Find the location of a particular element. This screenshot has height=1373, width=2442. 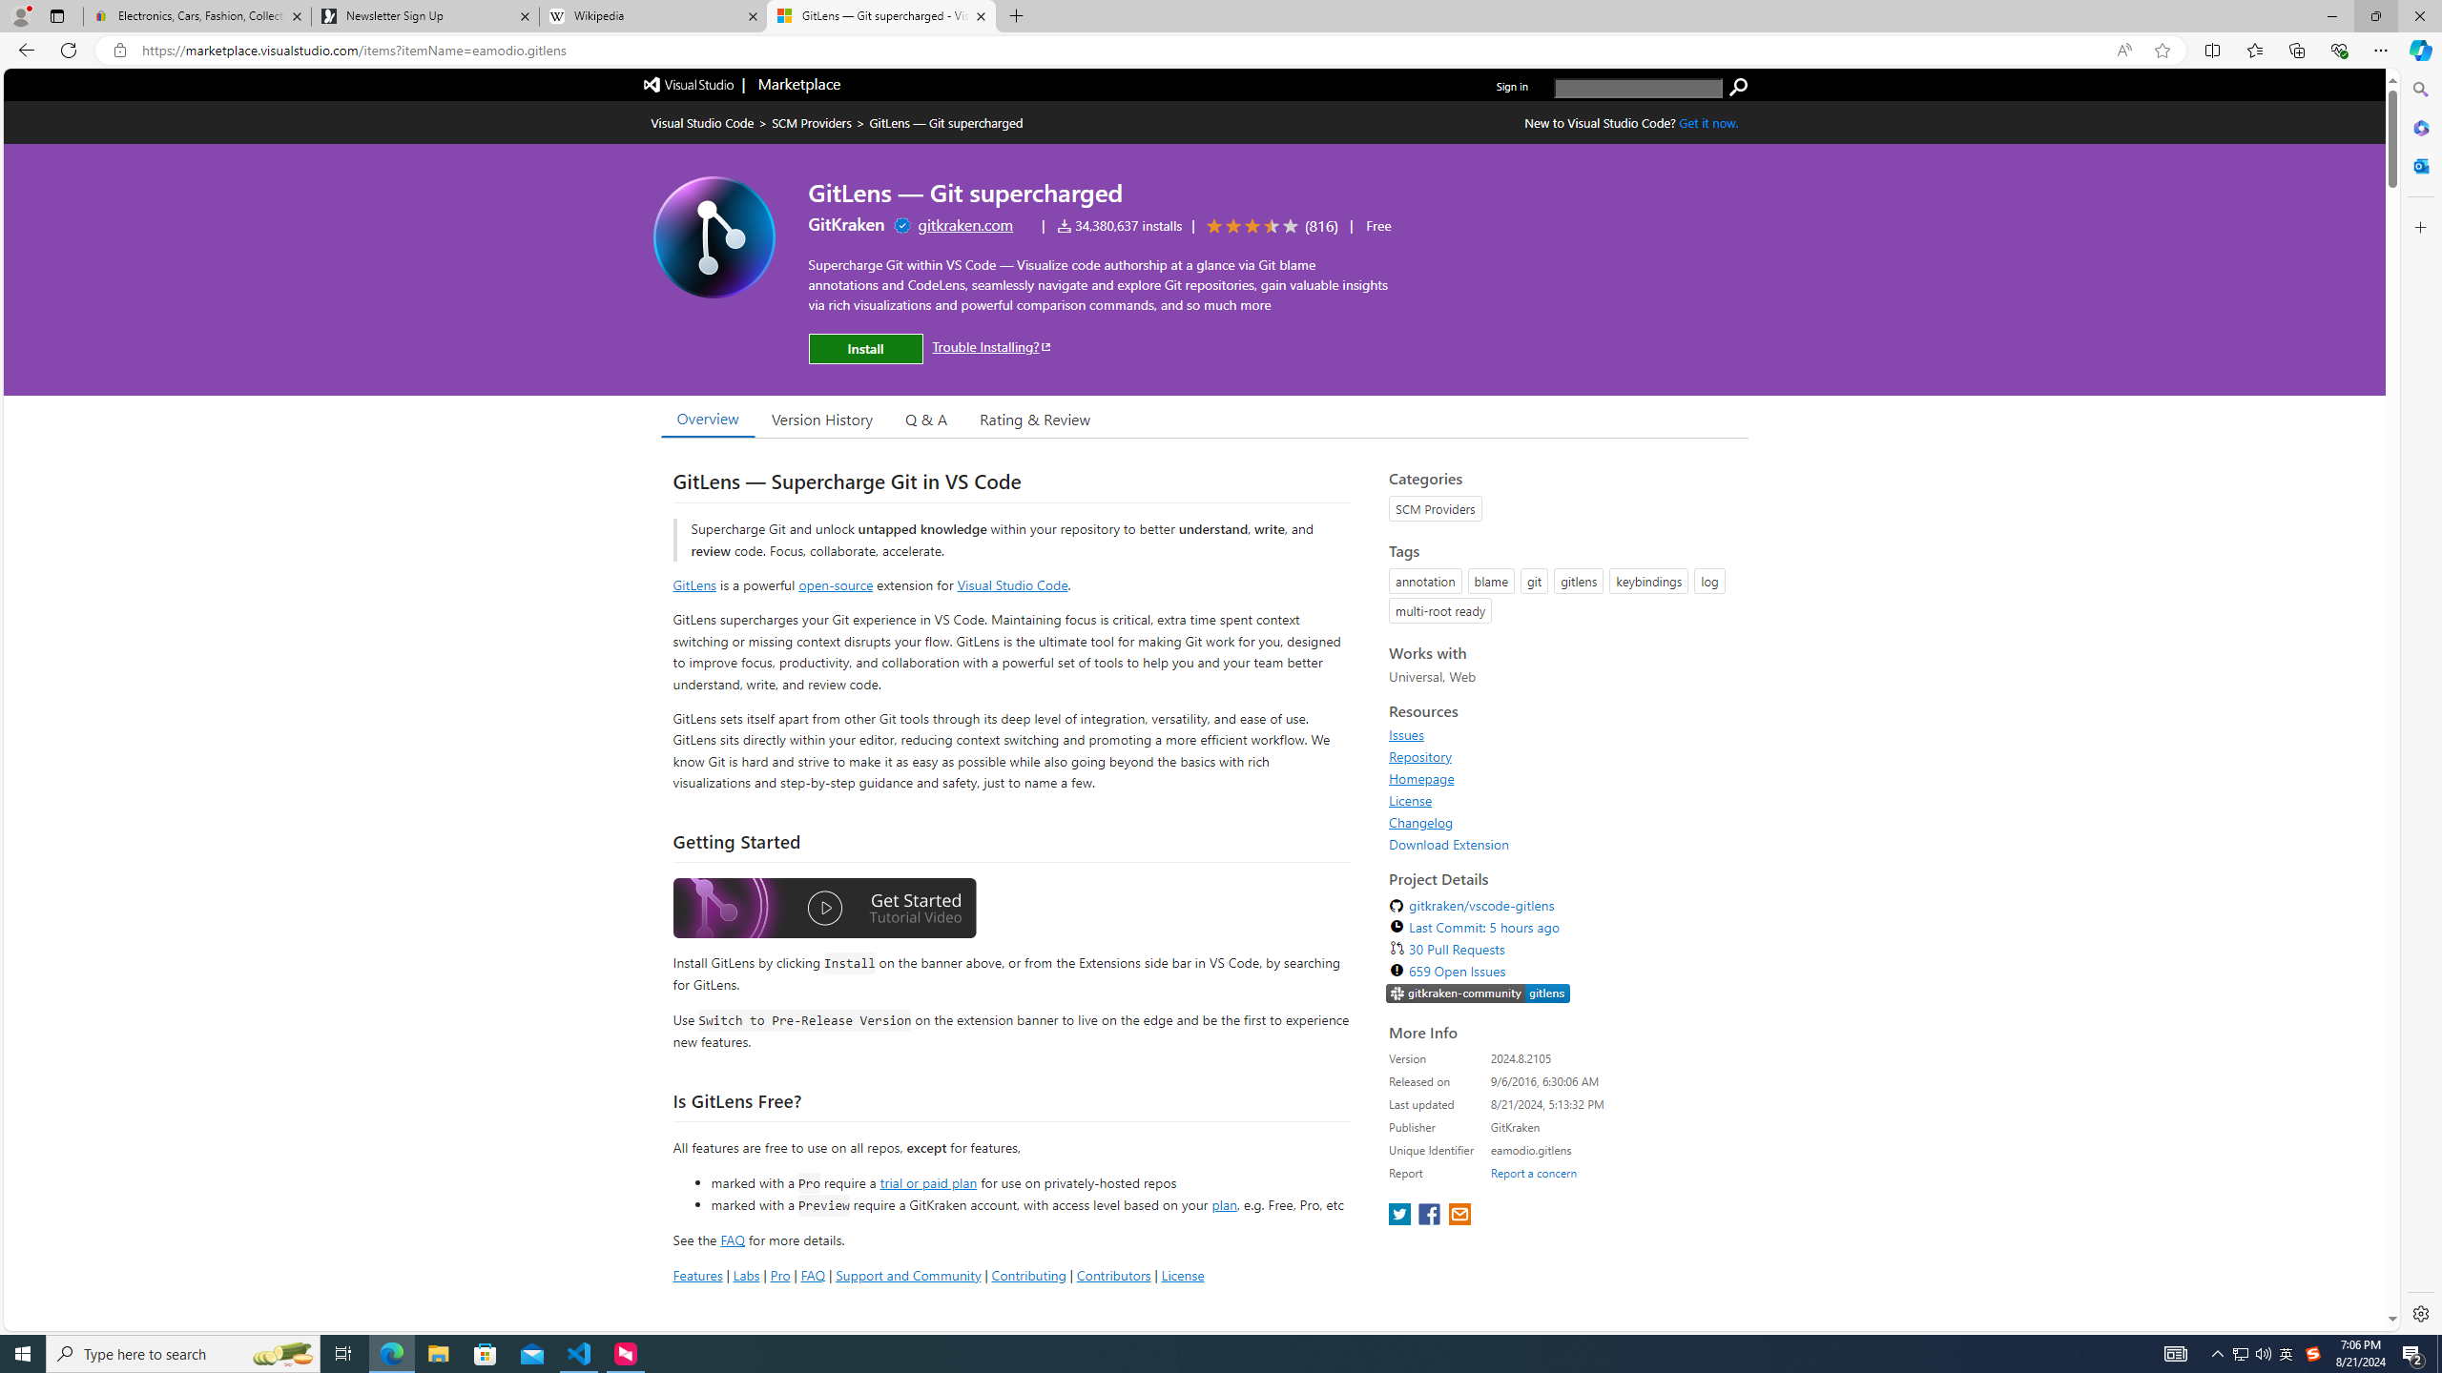

Watch the GitLens Getting Started video is located at coordinates (824, 910).